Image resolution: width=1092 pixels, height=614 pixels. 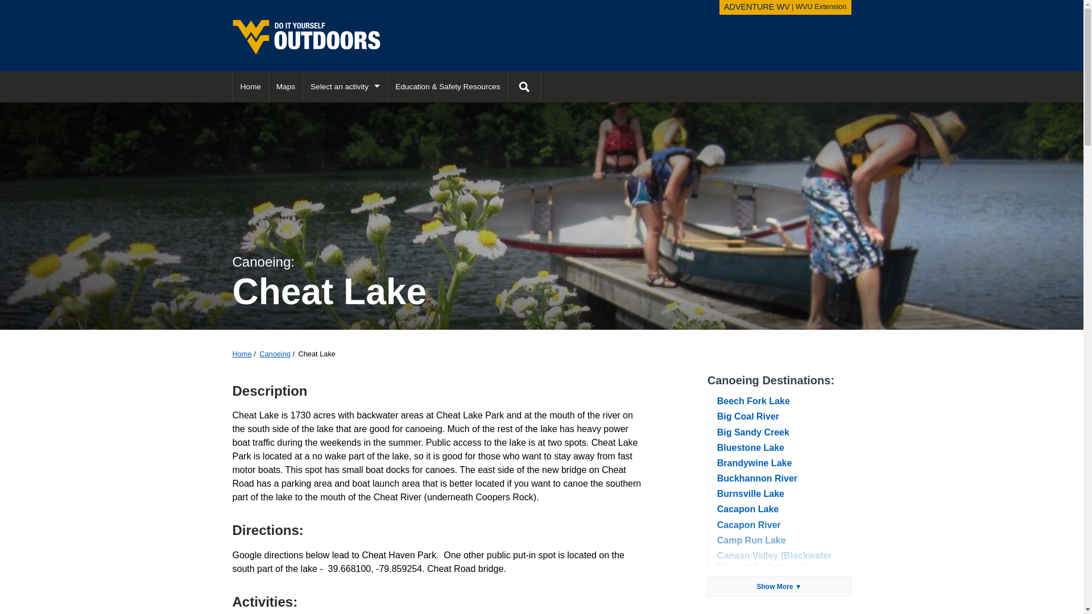 I want to click on Select an activity, so click(x=748, y=525).